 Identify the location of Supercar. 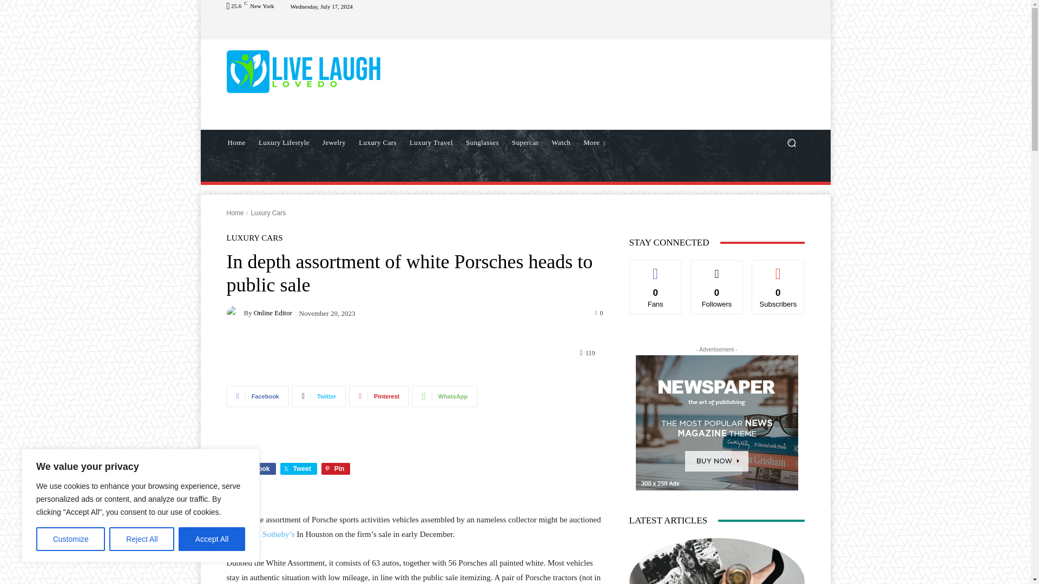
(525, 143).